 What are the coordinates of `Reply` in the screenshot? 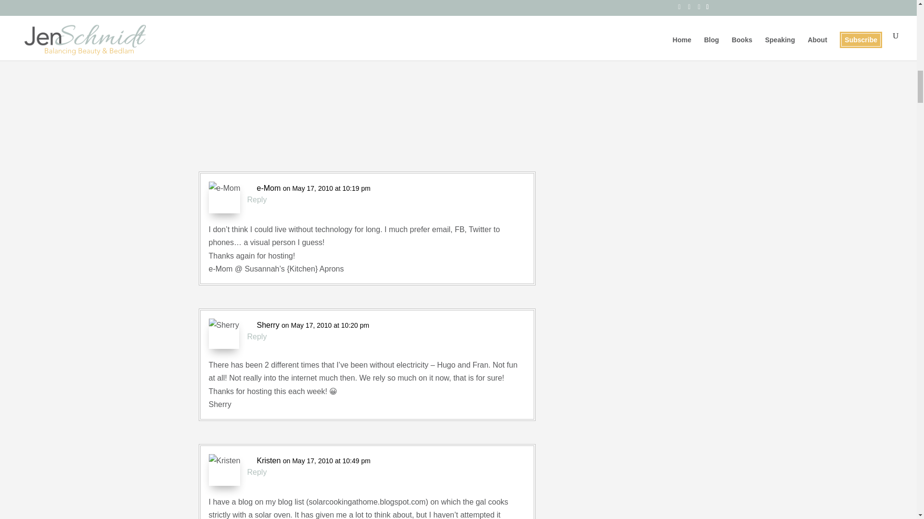 It's located at (257, 199).